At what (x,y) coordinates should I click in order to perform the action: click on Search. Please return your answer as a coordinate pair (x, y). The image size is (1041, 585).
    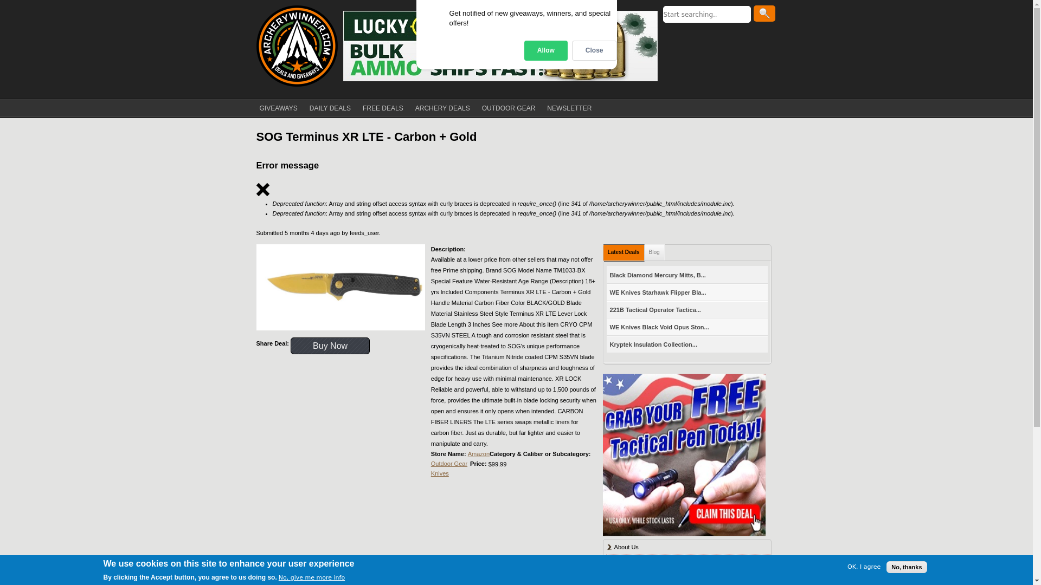
    Looking at the image, I should click on (764, 13).